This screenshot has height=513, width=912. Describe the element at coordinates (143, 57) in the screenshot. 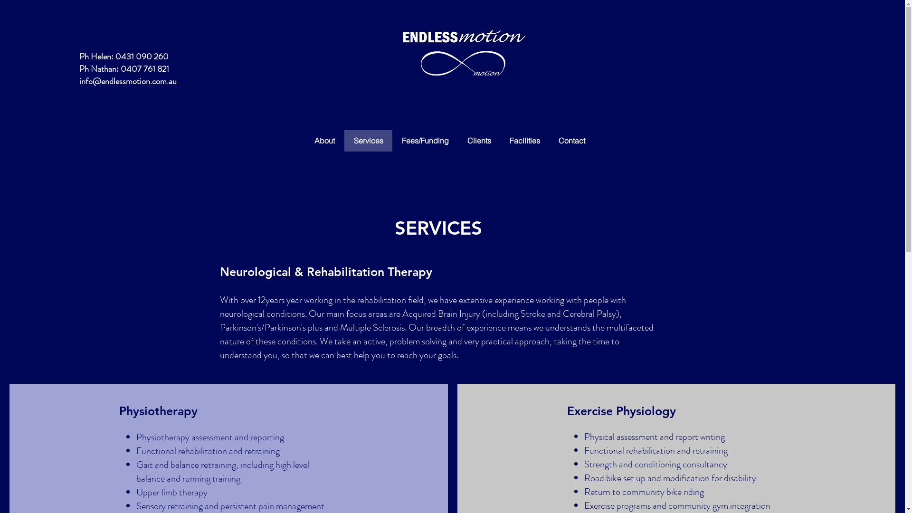

I see `0431 090 260 ` at that location.